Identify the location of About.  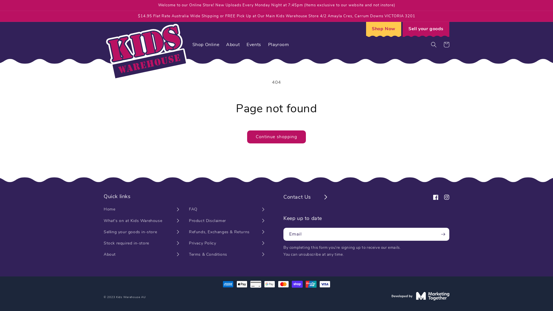
(142, 256).